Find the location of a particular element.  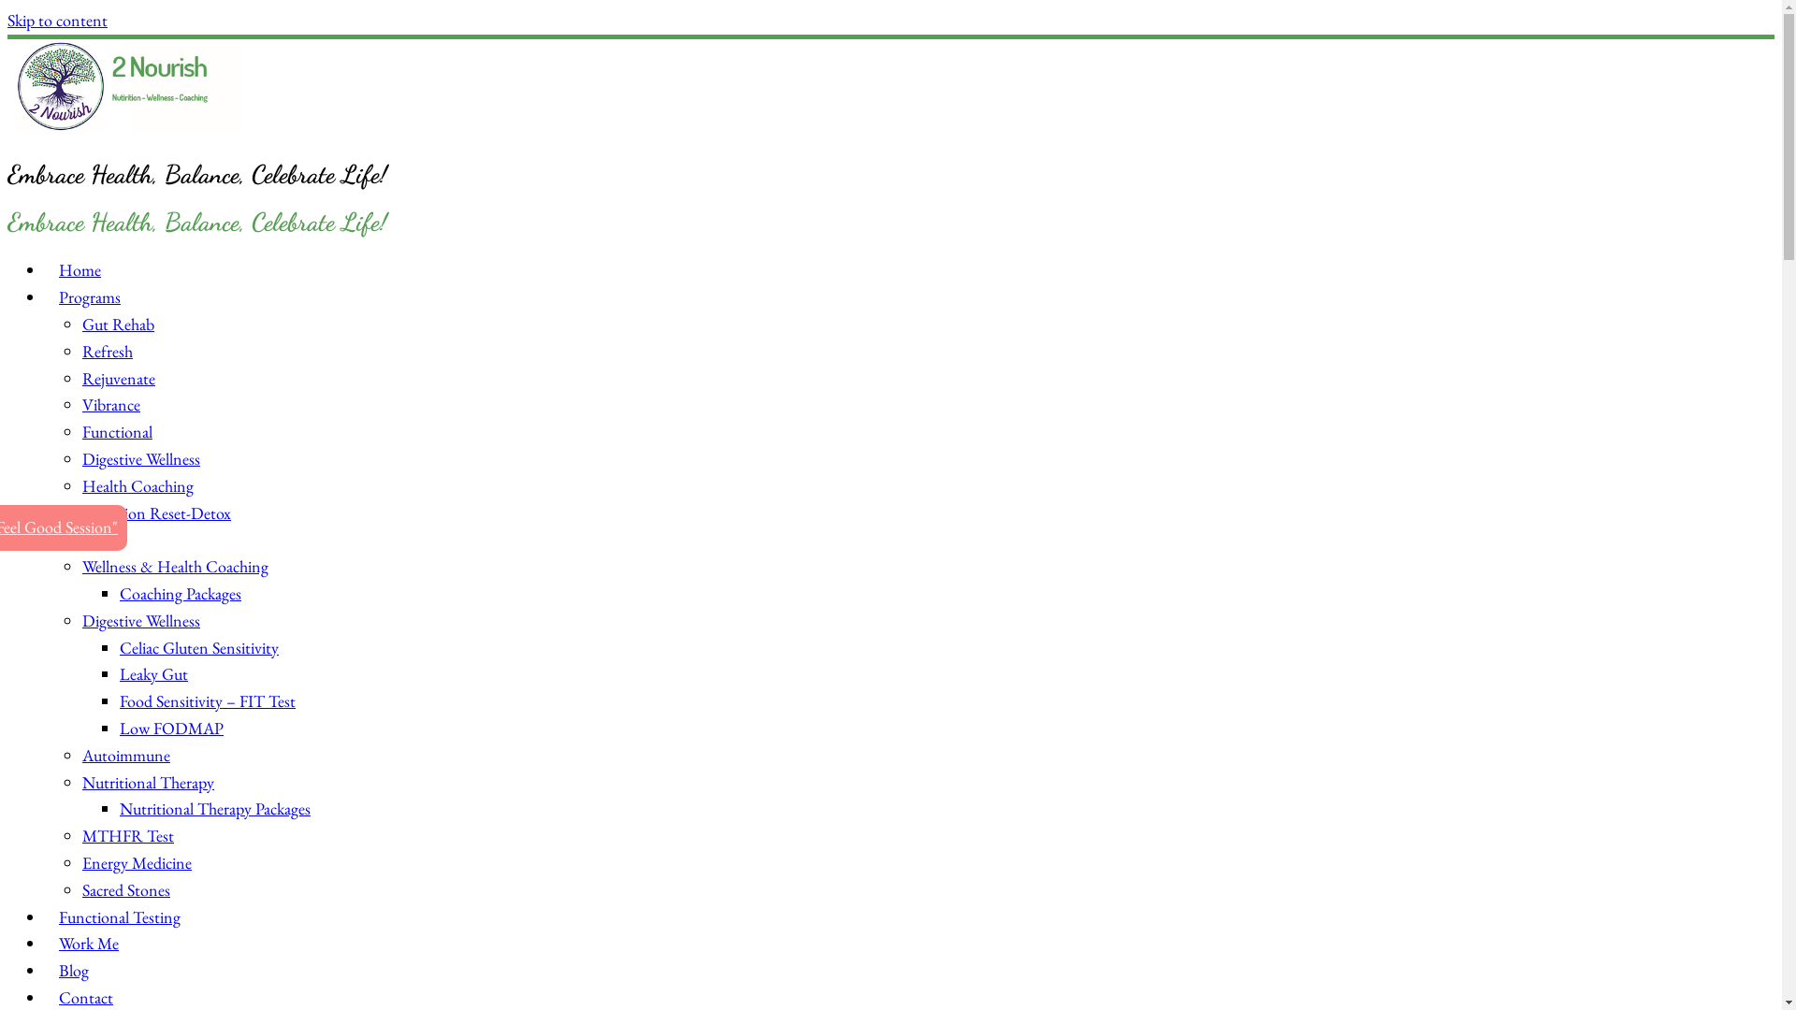

Leaky Gut is located at coordinates (153, 673).